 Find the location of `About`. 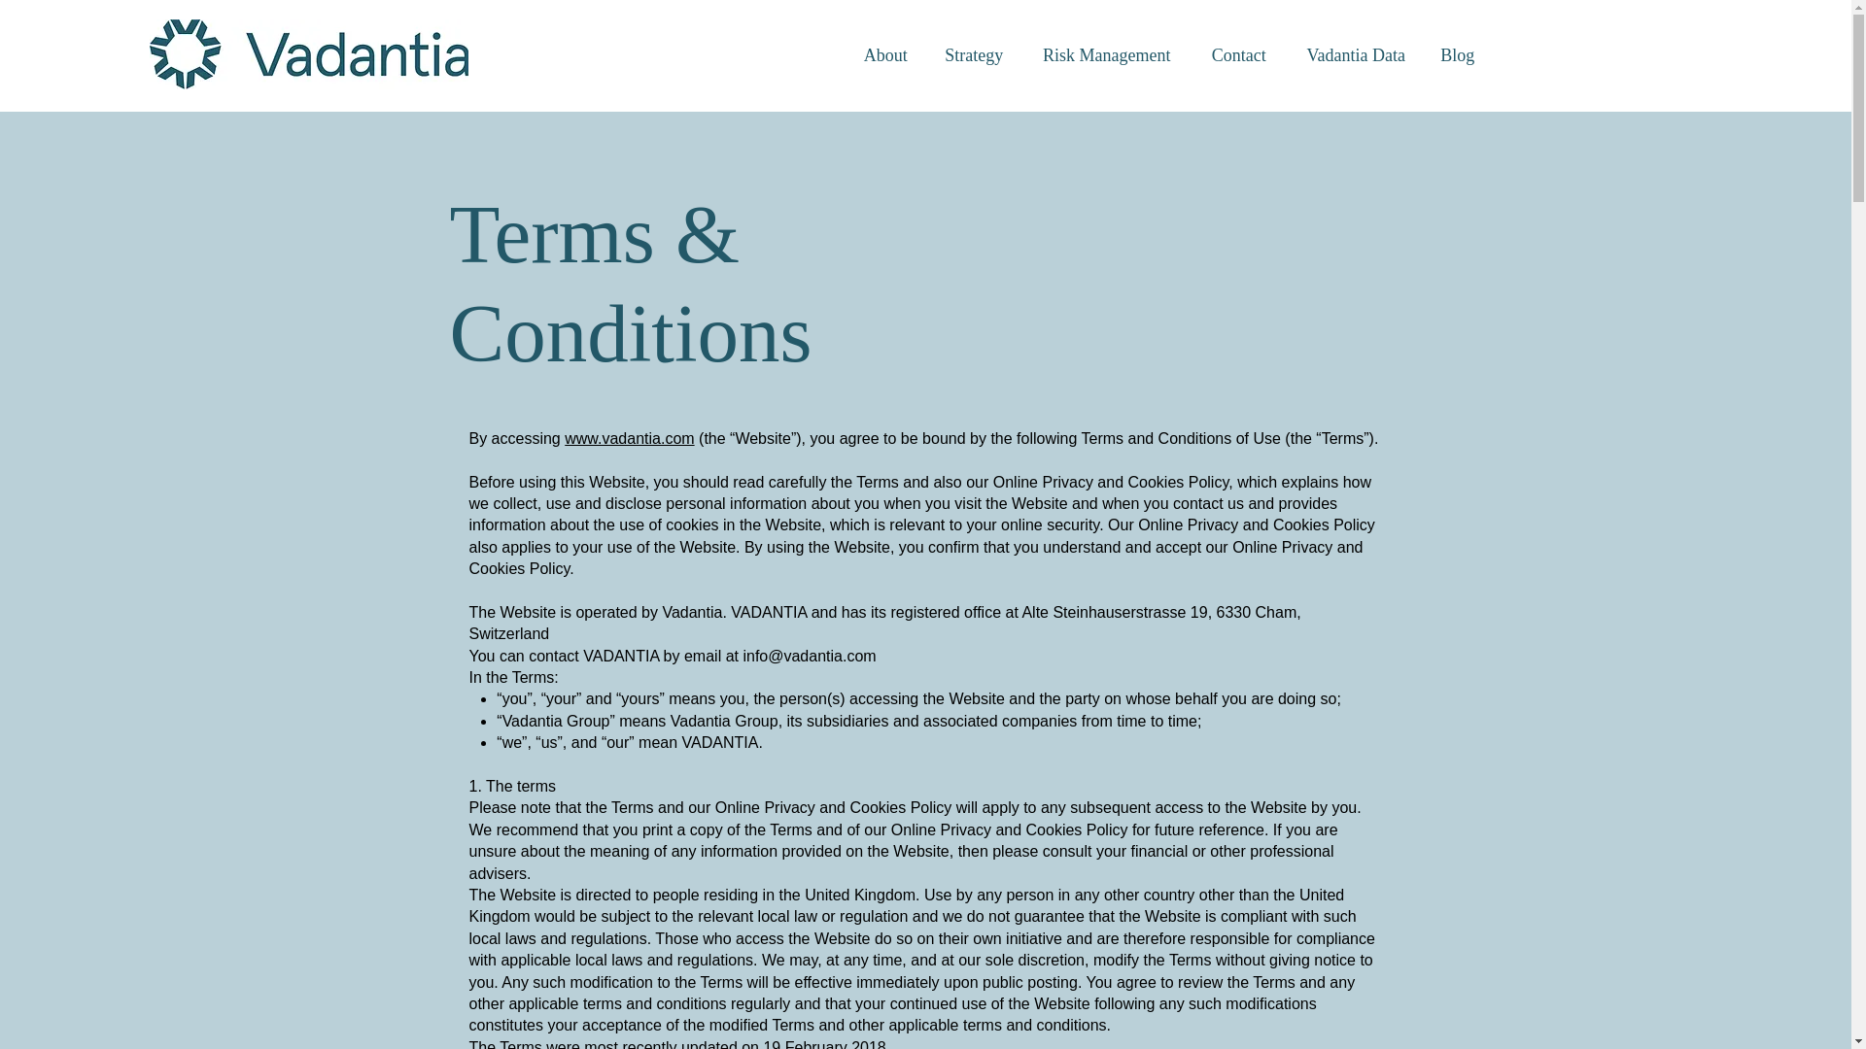

About is located at coordinates (884, 55).